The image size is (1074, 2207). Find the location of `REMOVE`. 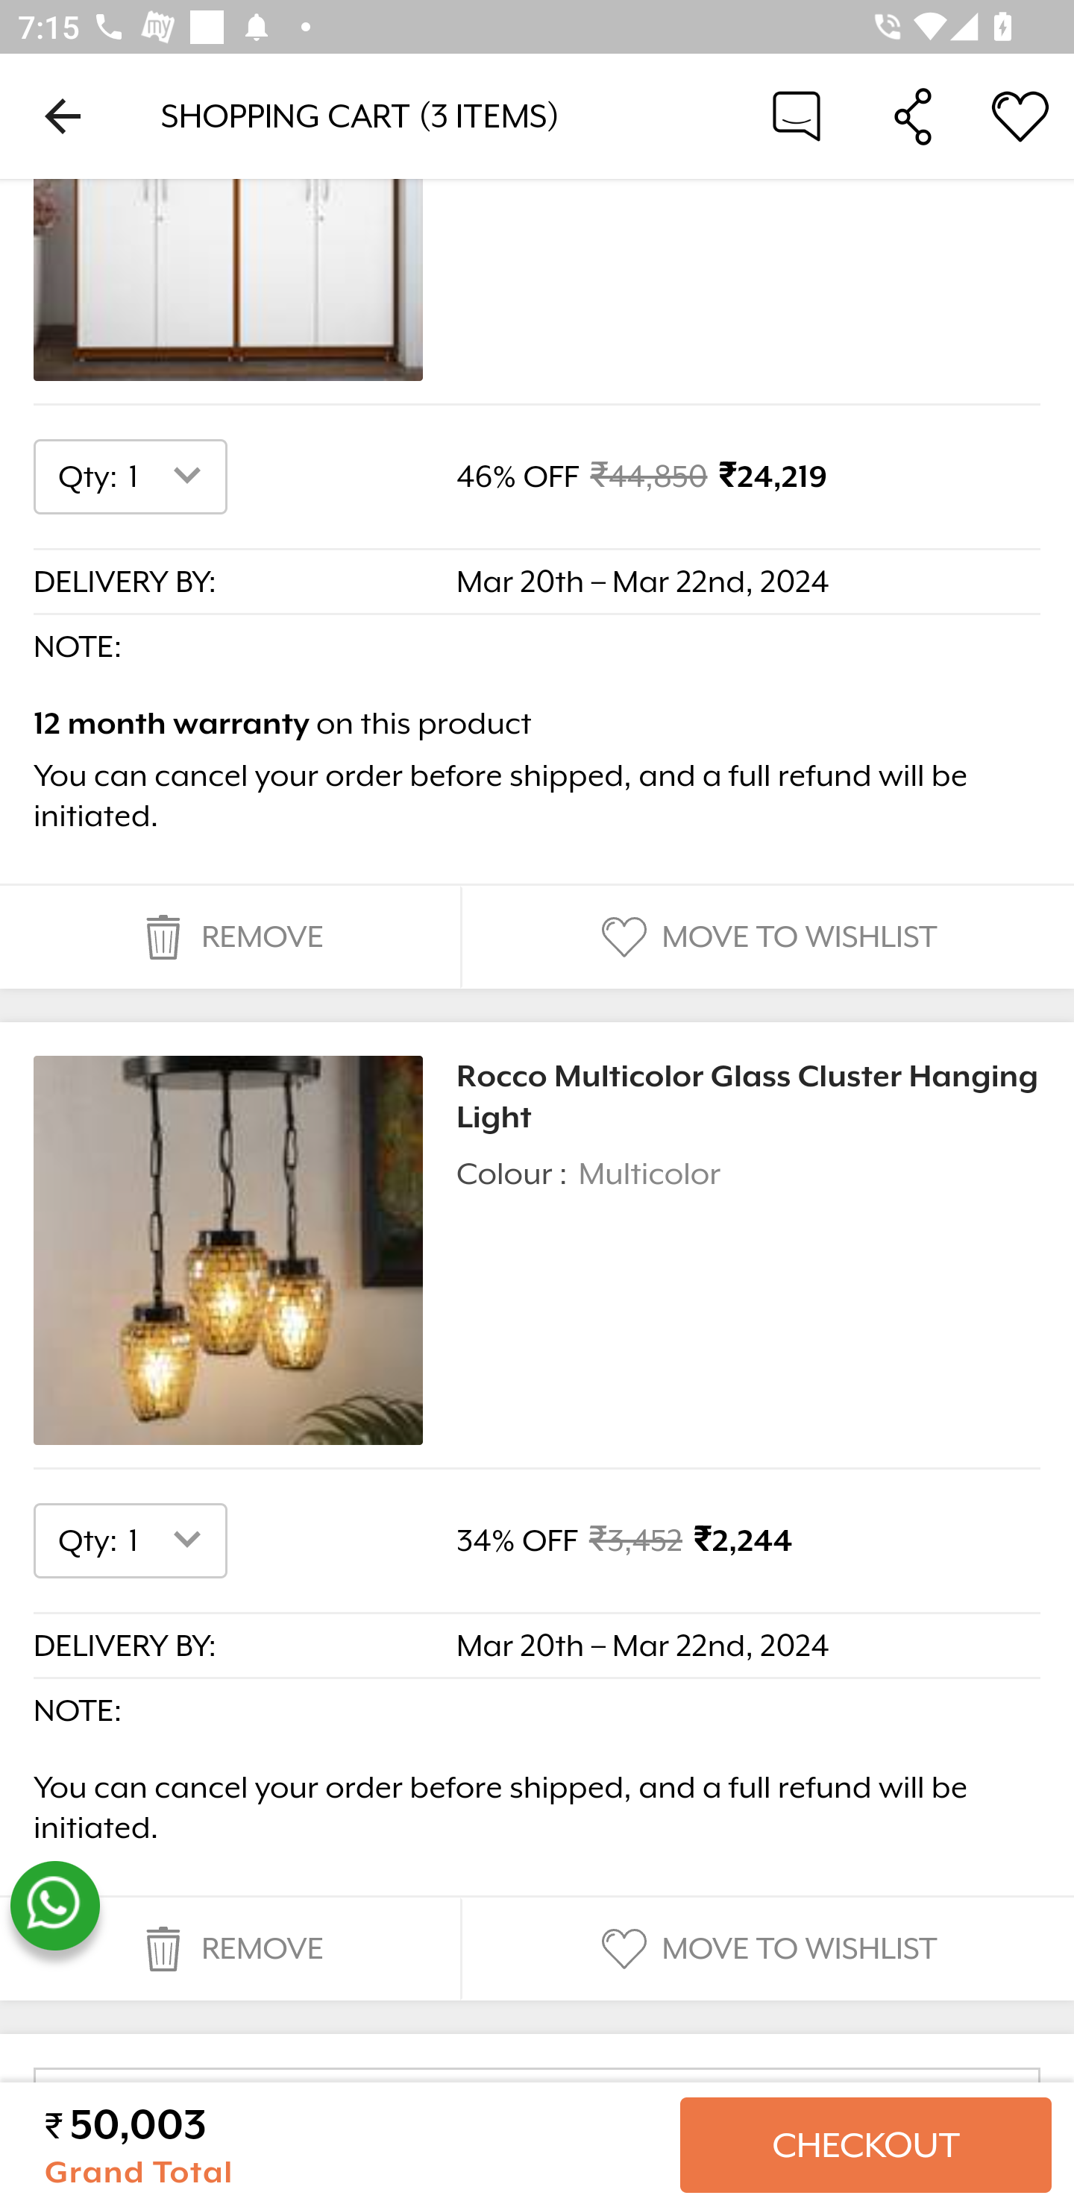

REMOVE is located at coordinates (230, 938).